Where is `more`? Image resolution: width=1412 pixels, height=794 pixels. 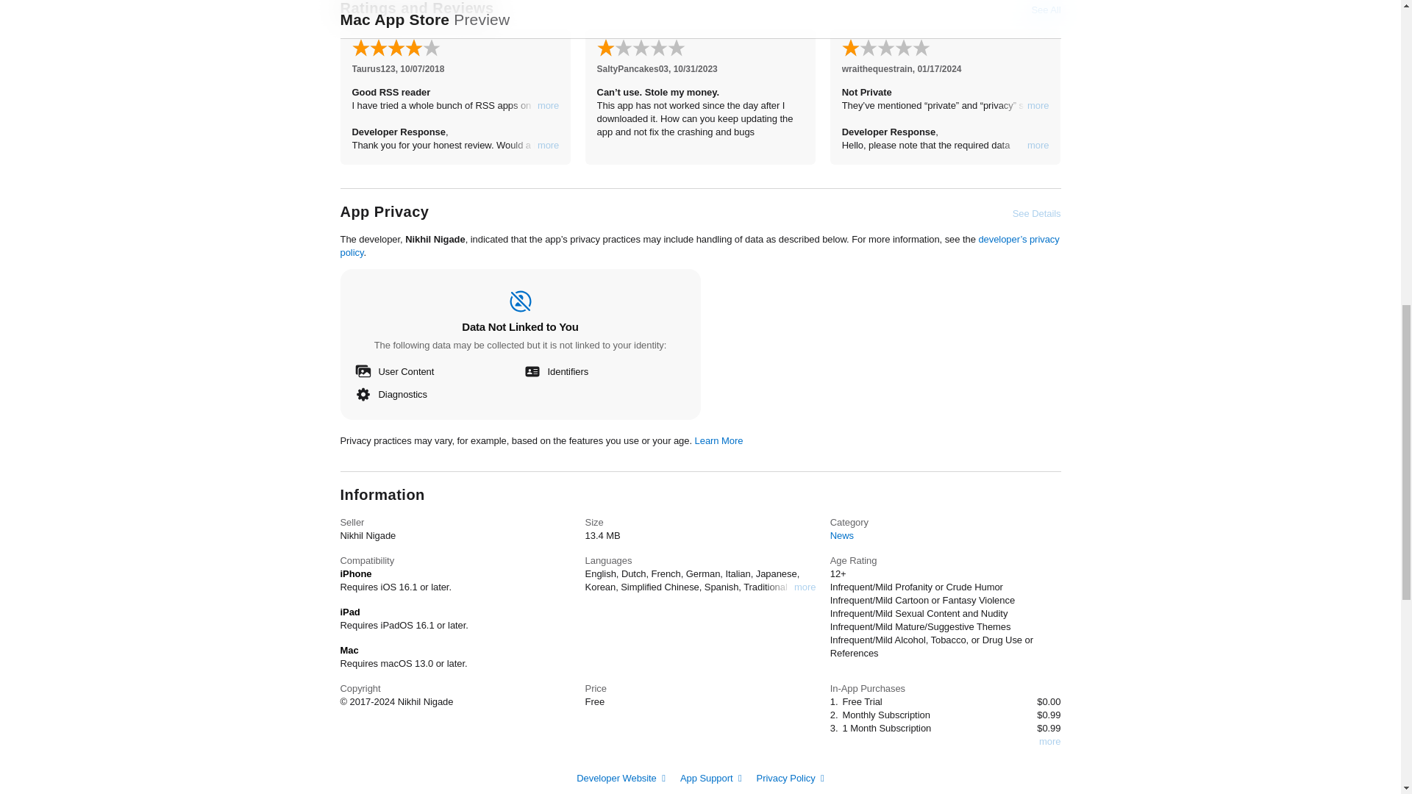
more is located at coordinates (1049, 742).